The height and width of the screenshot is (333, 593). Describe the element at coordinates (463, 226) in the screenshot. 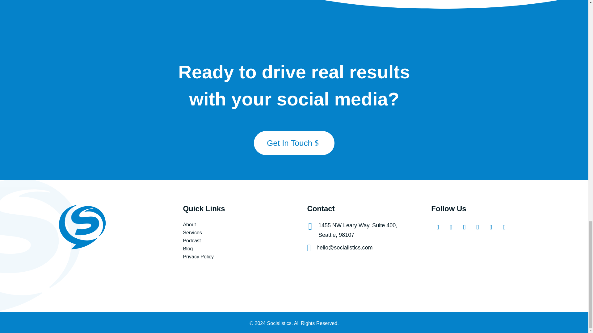

I see `Follow on X` at that location.